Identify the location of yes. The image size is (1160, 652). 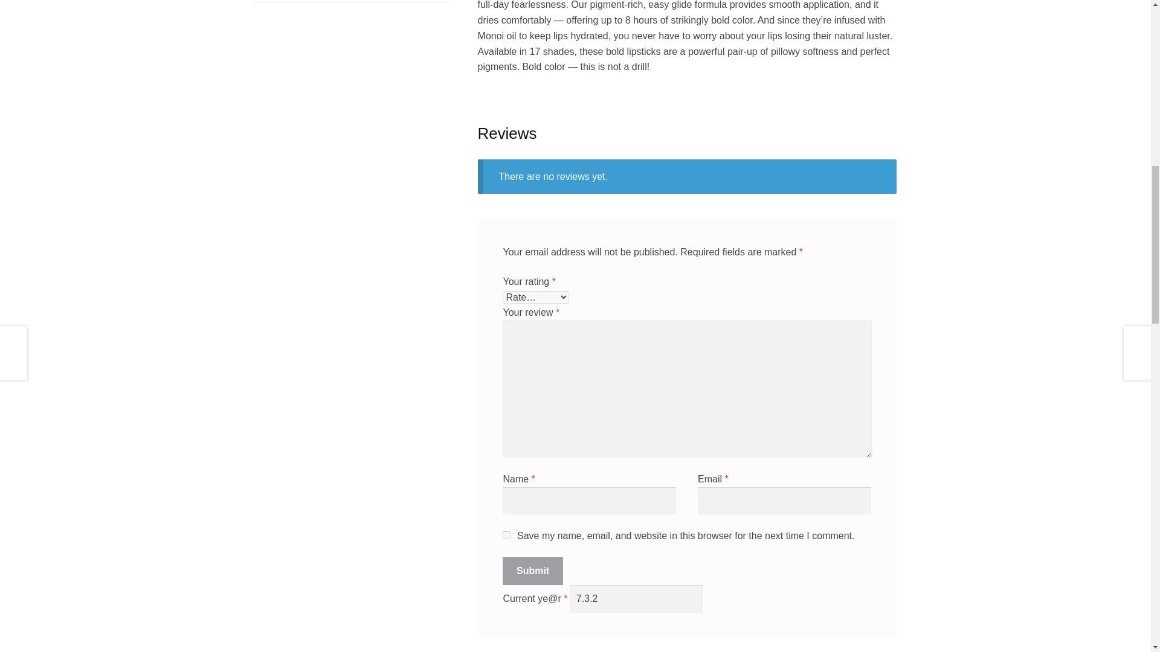
(506, 535).